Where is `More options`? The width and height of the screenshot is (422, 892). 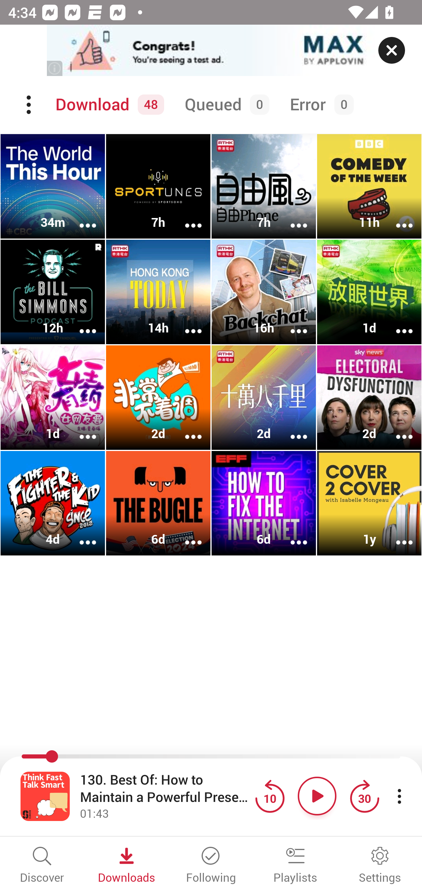
More options is located at coordinates (80, 217).